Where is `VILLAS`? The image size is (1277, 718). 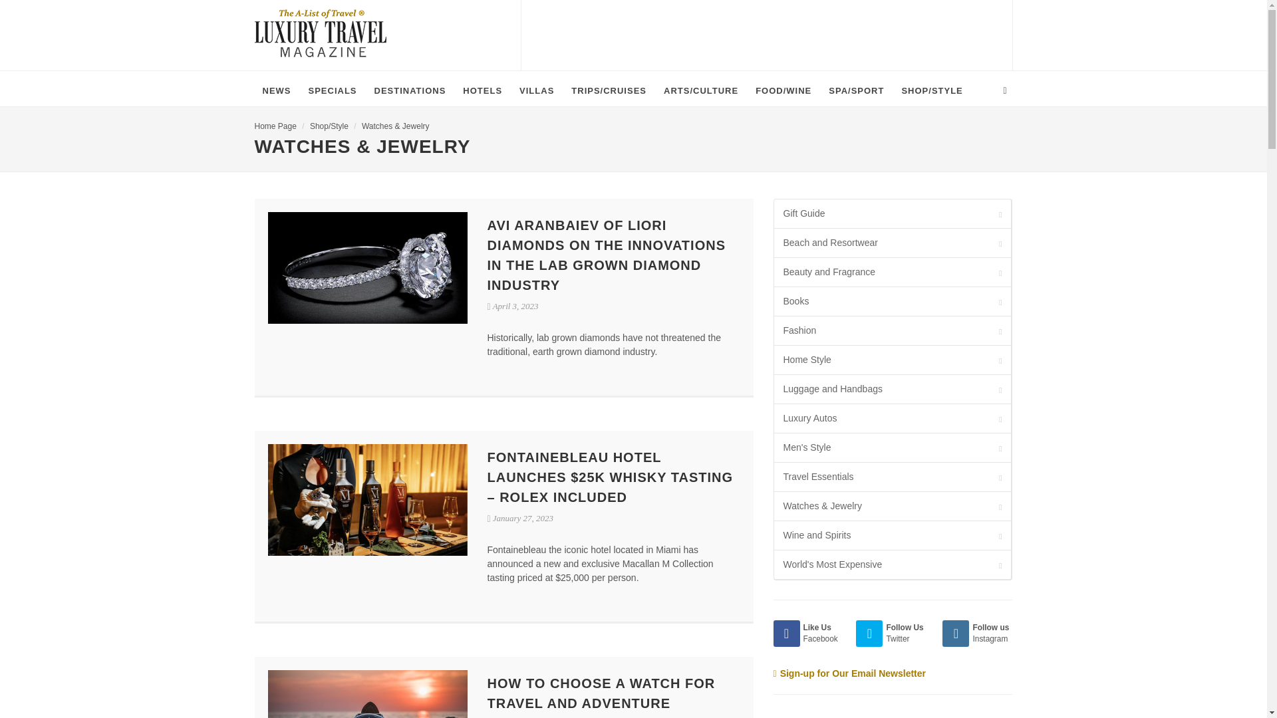 VILLAS is located at coordinates (536, 90).